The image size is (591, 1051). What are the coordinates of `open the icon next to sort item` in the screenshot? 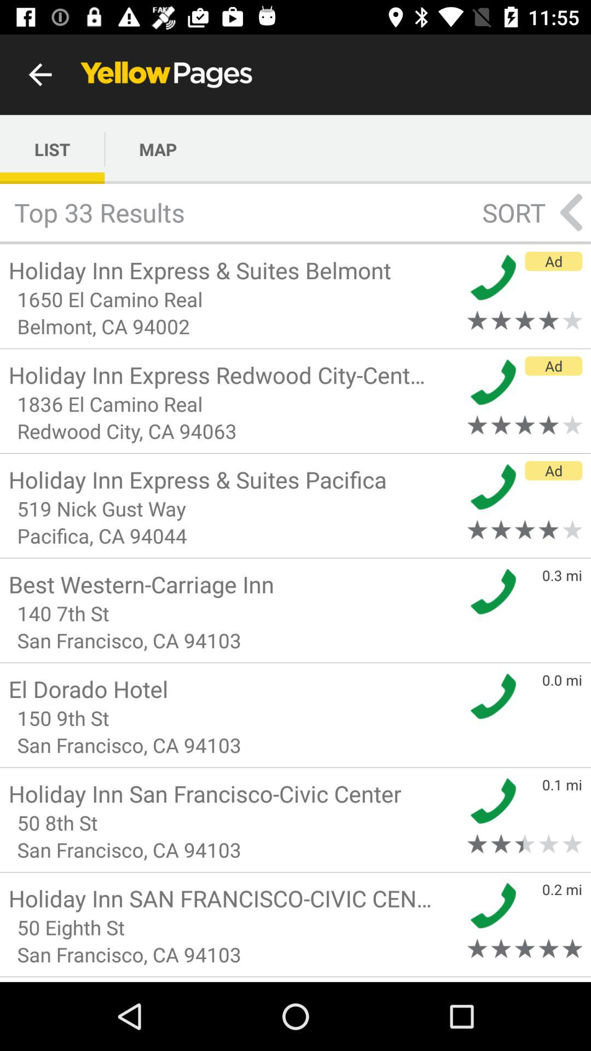 It's located at (571, 212).